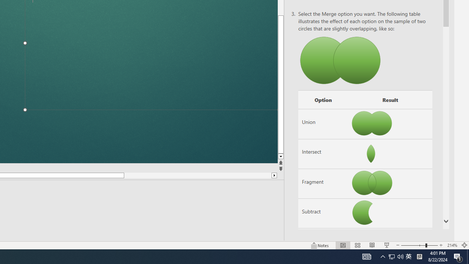 The width and height of the screenshot is (469, 264). Describe the element at coordinates (198, 175) in the screenshot. I see `Page down` at that location.